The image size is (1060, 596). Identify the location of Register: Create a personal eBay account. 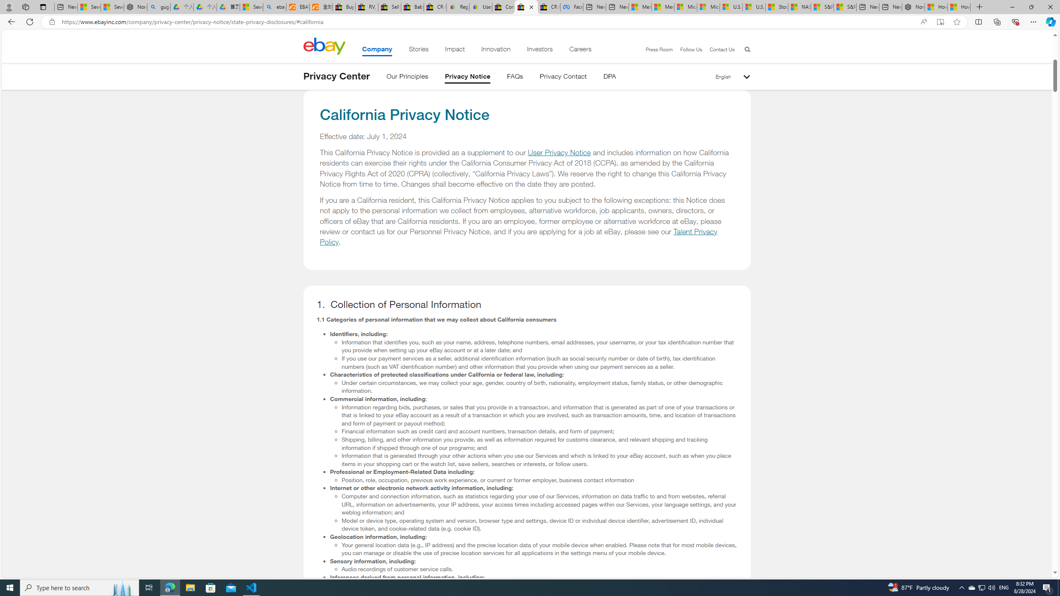
(458, 7).